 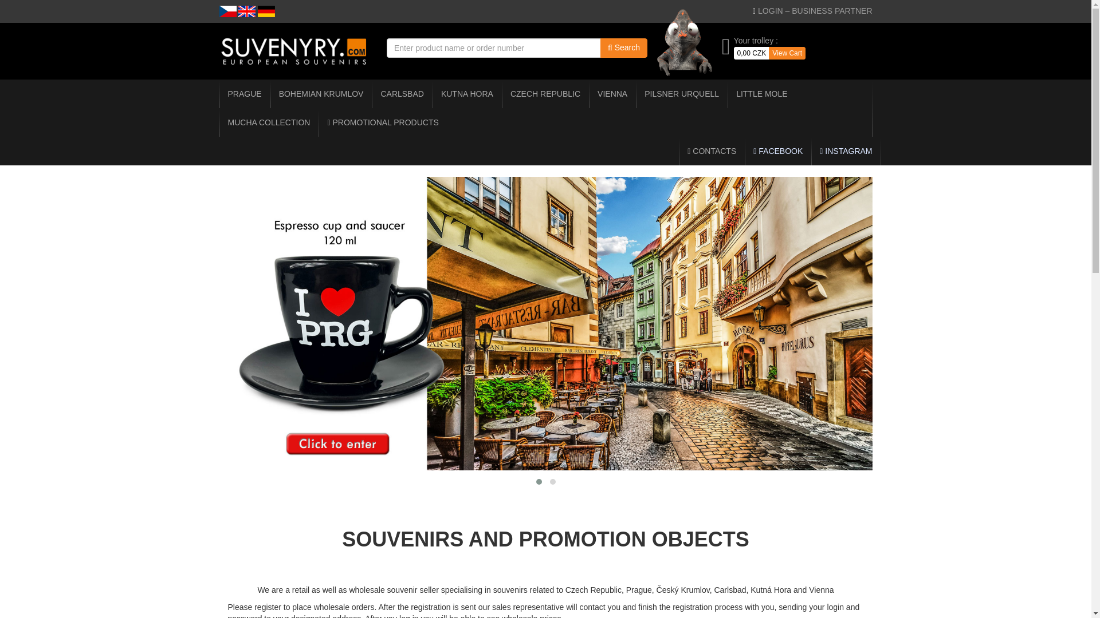 What do you see at coordinates (778, 151) in the screenshot?
I see `FACEBOOK` at bounding box center [778, 151].